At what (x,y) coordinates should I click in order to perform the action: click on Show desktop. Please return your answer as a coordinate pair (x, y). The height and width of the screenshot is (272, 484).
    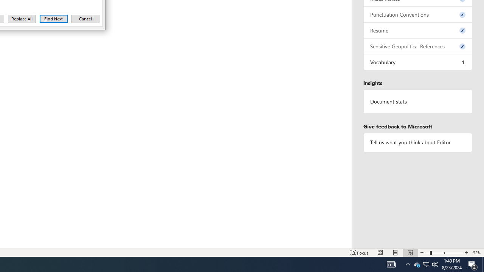
    Looking at the image, I should click on (54, 19).